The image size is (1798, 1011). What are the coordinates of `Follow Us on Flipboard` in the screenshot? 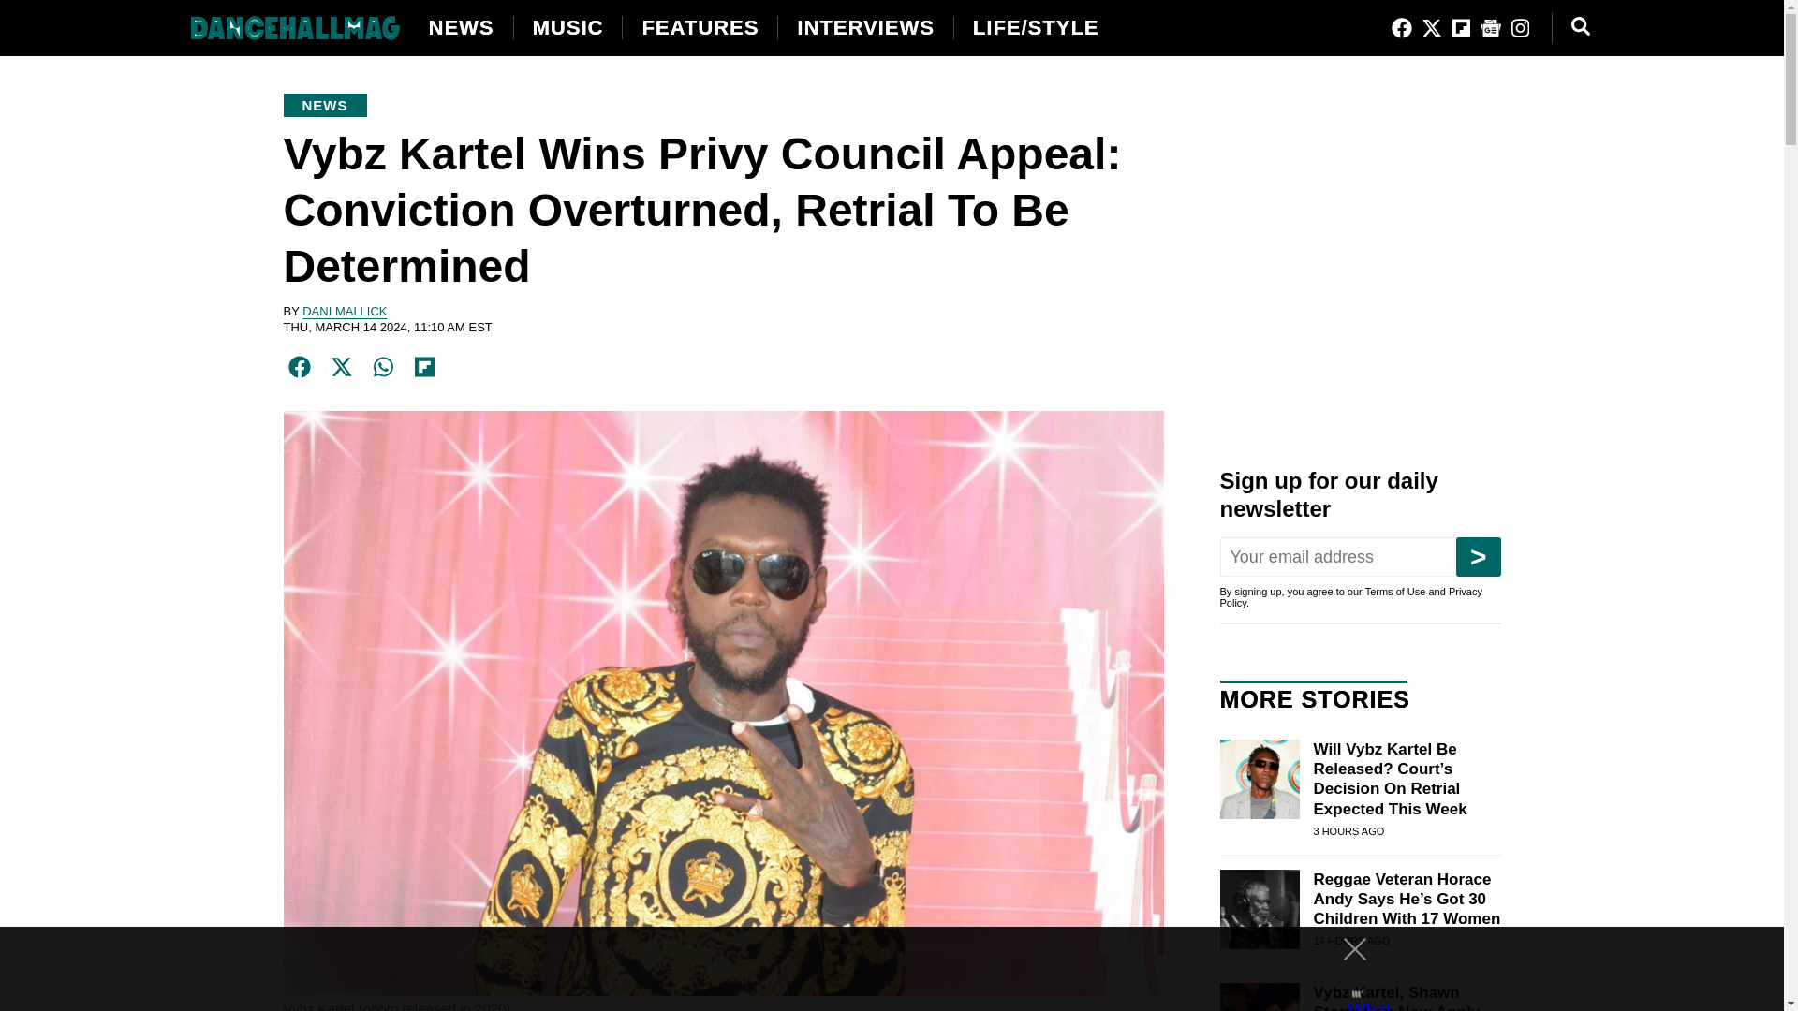 It's located at (1461, 30).